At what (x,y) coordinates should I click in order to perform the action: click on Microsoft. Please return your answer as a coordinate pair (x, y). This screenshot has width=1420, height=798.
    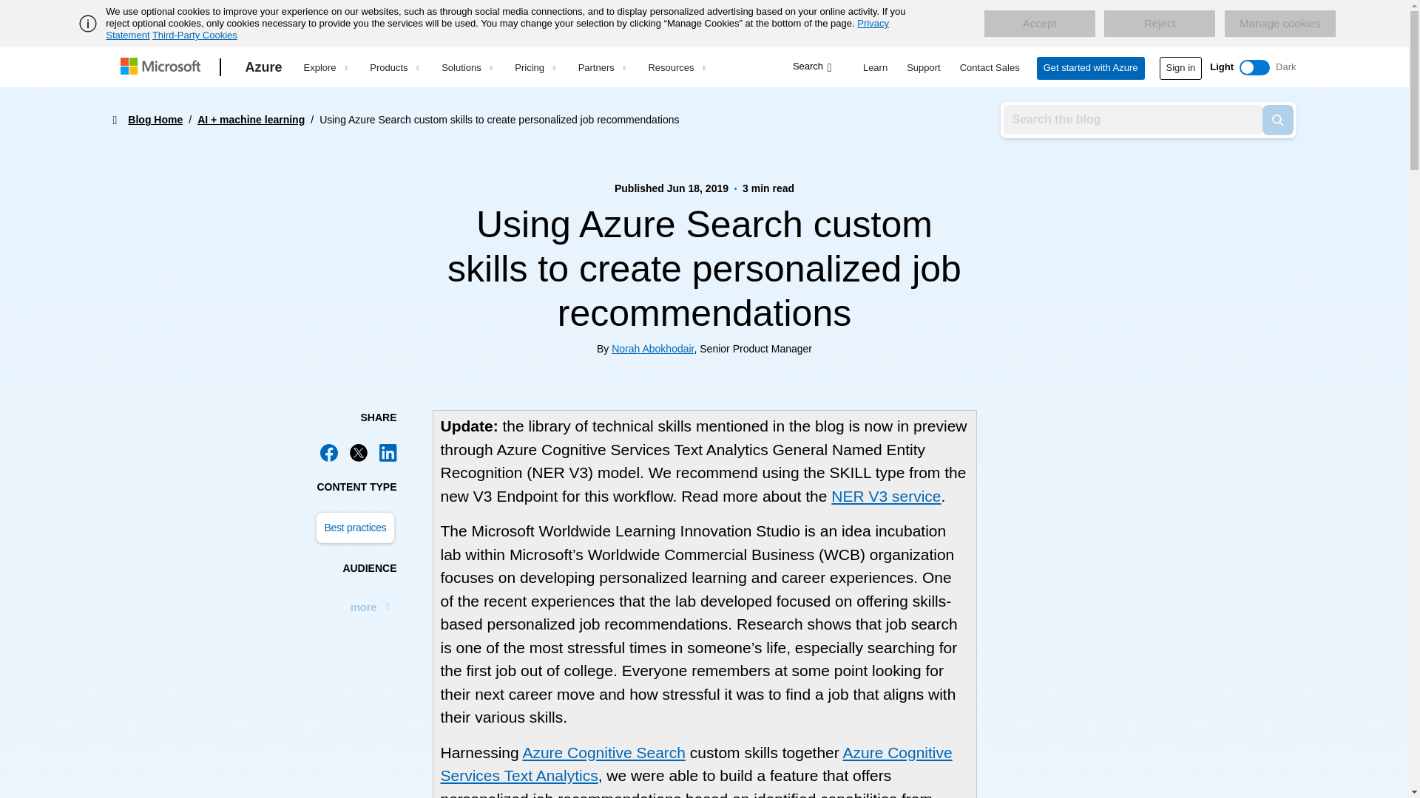
    Looking at the image, I should click on (163, 67).